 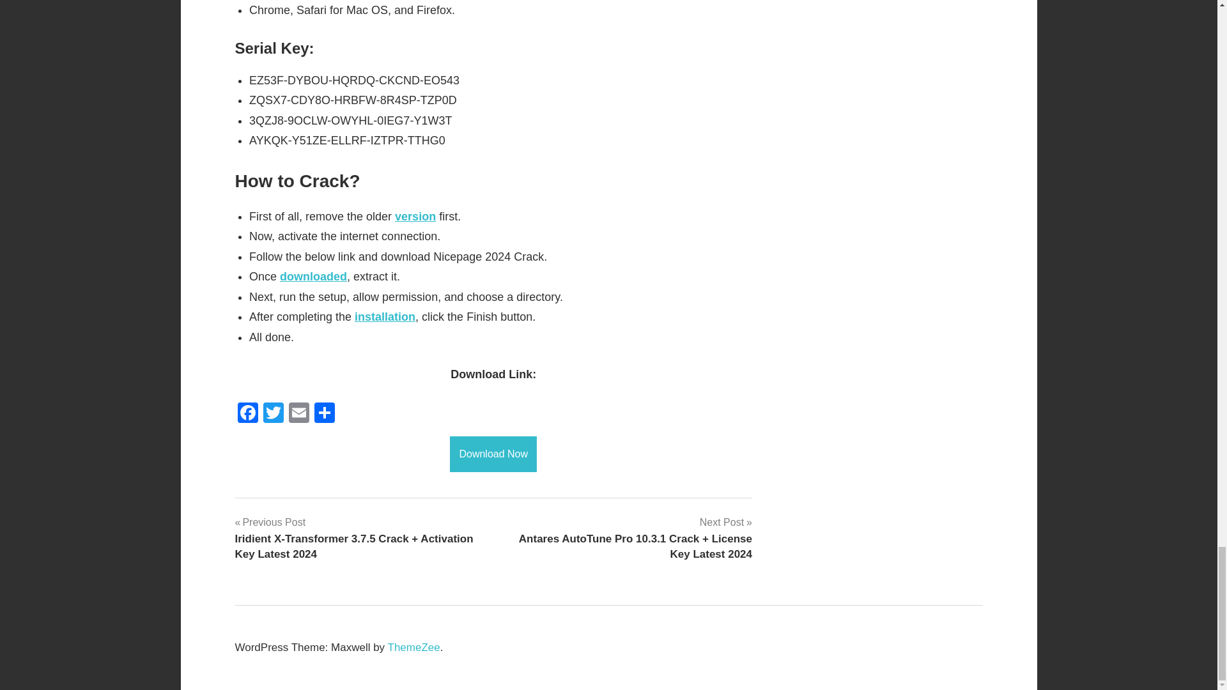 What do you see at coordinates (298, 414) in the screenshot?
I see `Email` at bounding box center [298, 414].